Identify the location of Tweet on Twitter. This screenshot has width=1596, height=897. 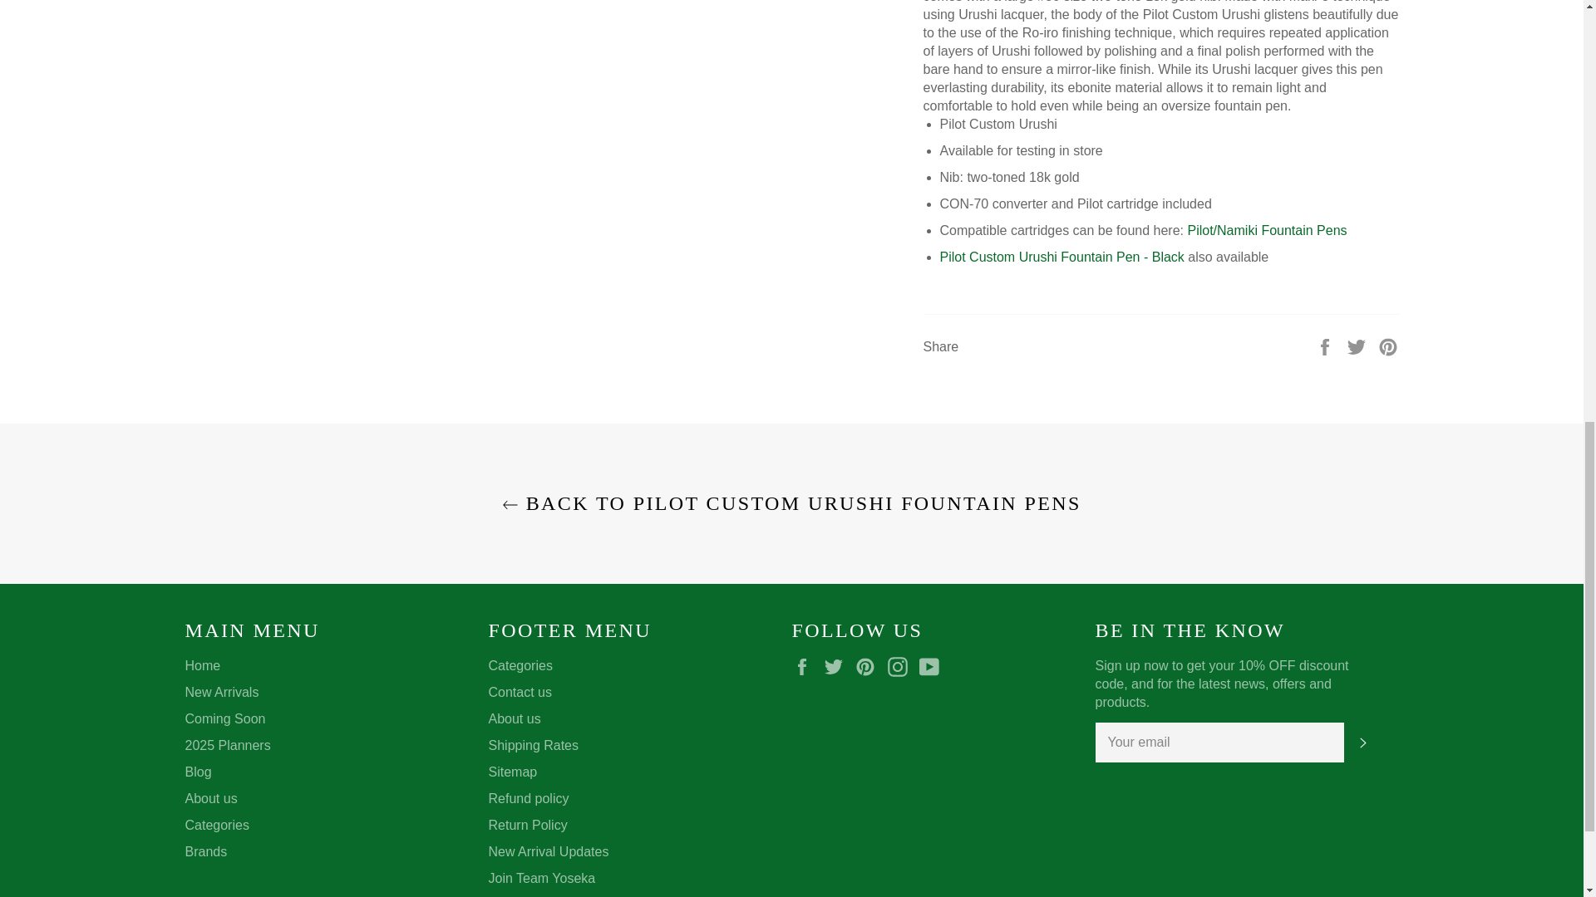
(1358, 346).